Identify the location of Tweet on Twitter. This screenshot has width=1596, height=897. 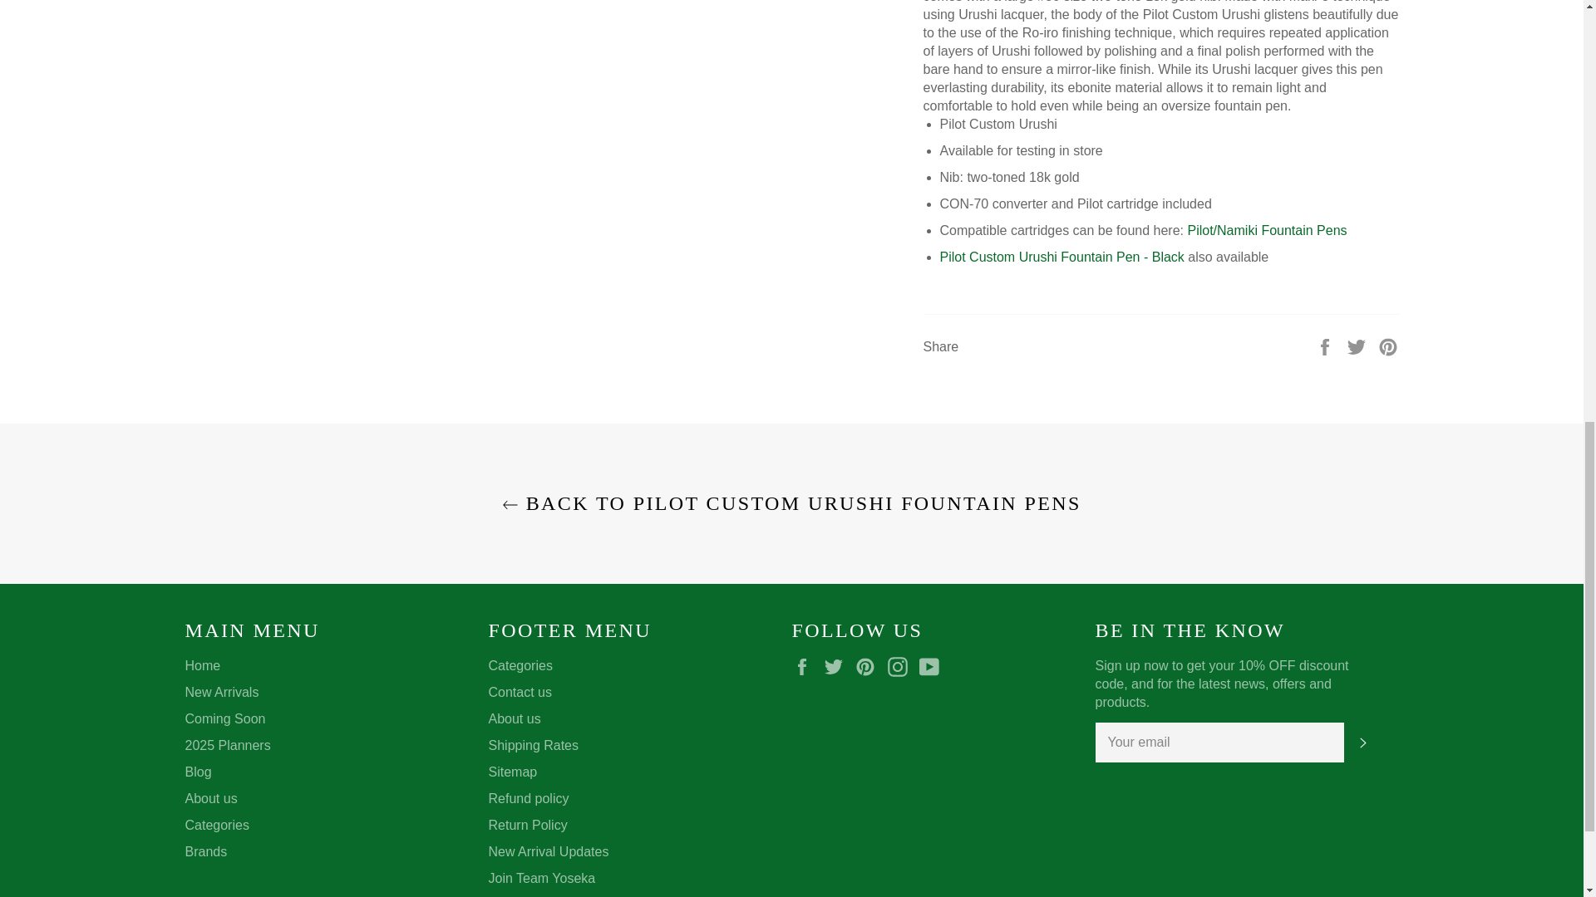
(1358, 346).